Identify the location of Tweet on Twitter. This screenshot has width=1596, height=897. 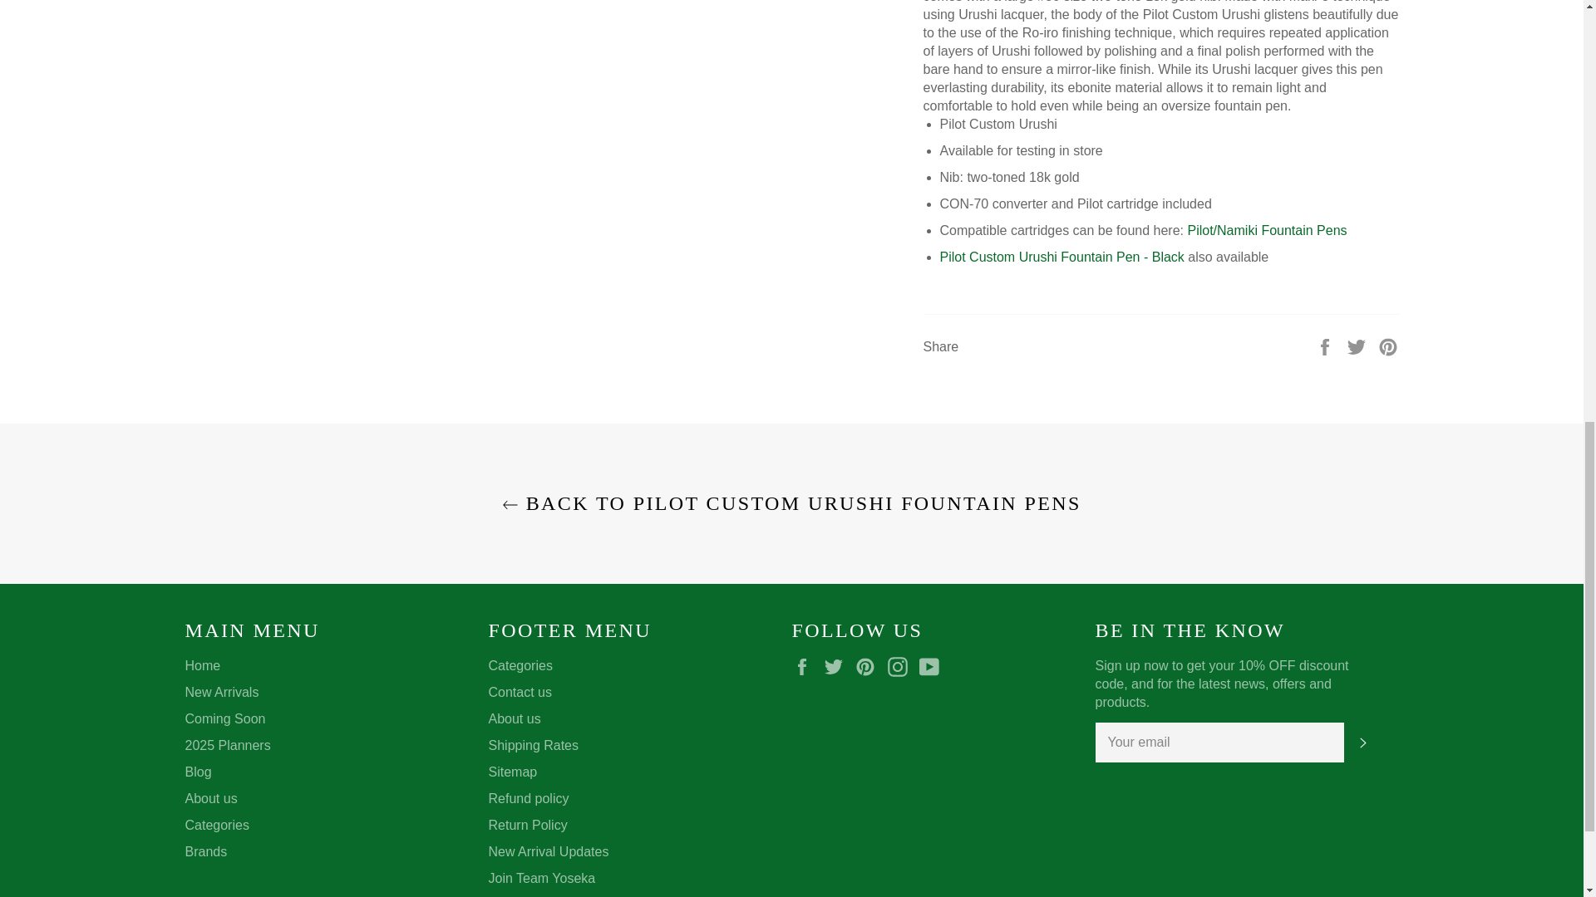
(1358, 346).